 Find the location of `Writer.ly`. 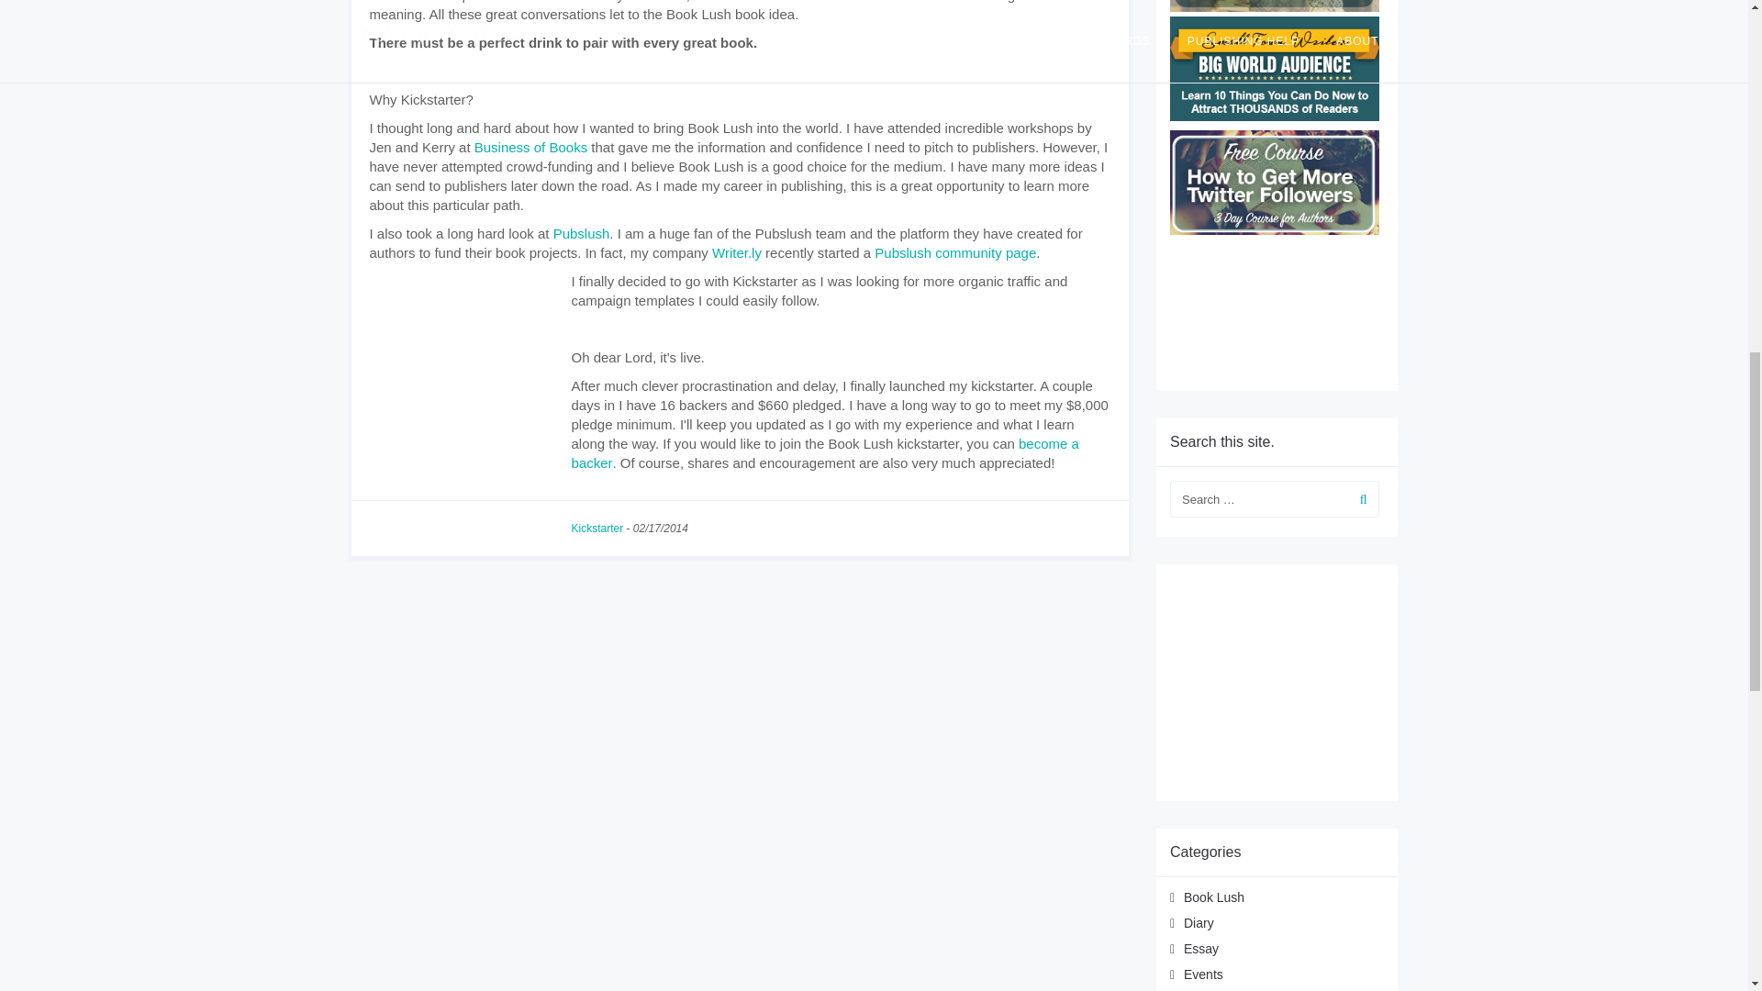

Writer.ly is located at coordinates (736, 252).